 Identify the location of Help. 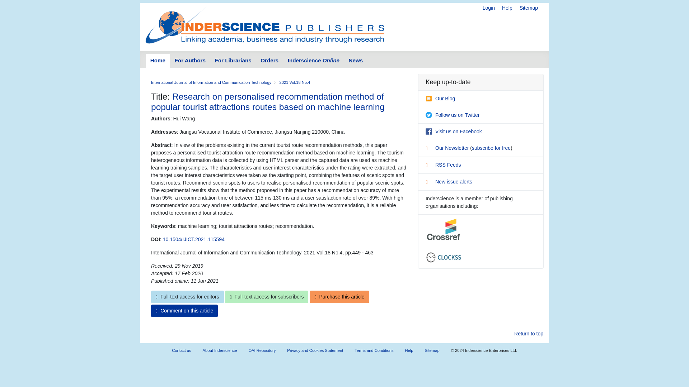
(507, 8).